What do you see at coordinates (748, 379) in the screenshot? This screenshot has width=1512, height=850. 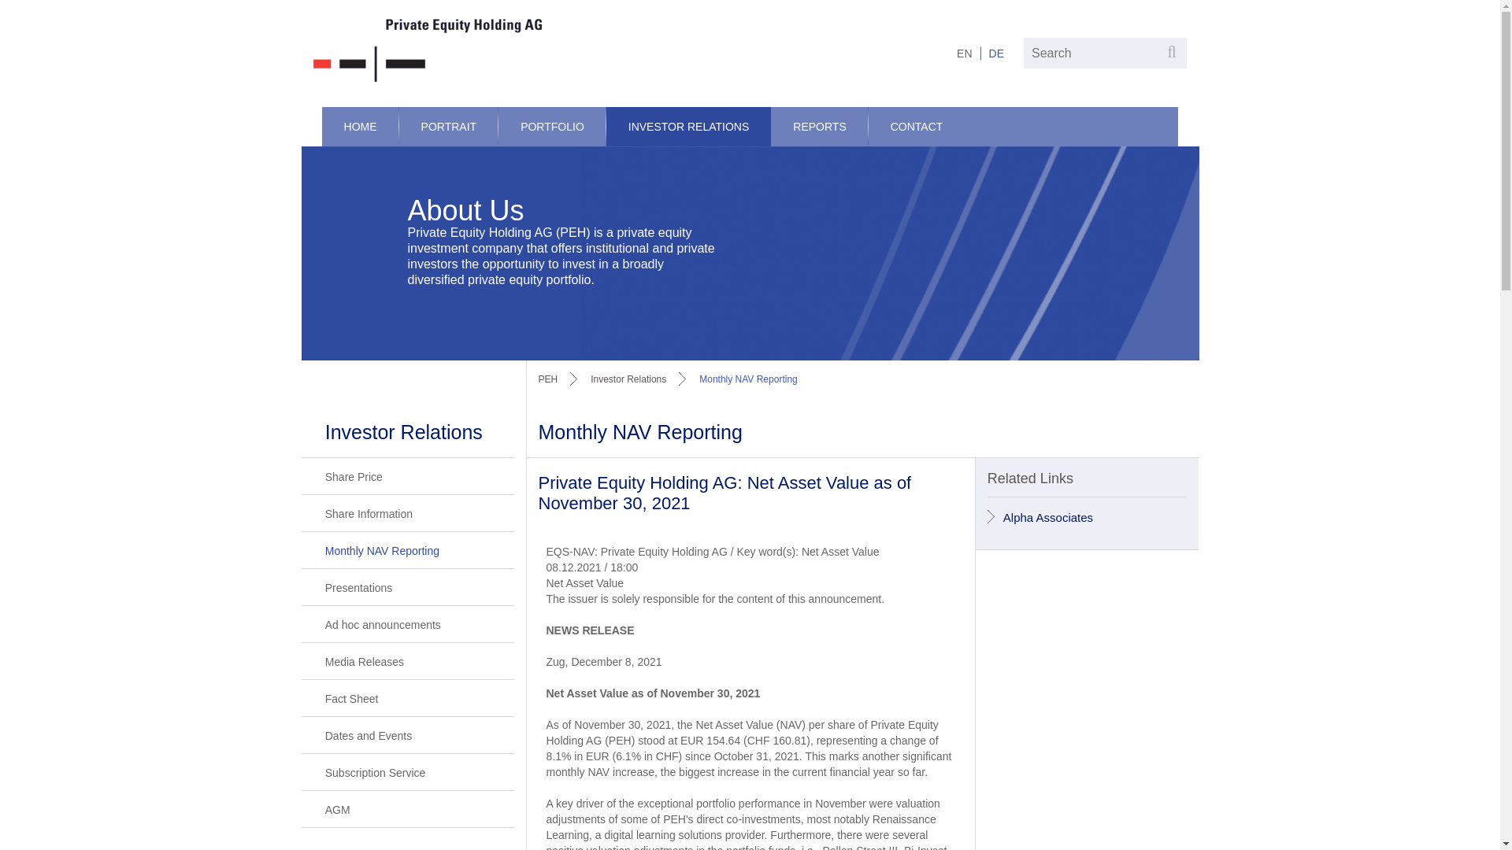 I see `Go to Media Releases.` at bounding box center [748, 379].